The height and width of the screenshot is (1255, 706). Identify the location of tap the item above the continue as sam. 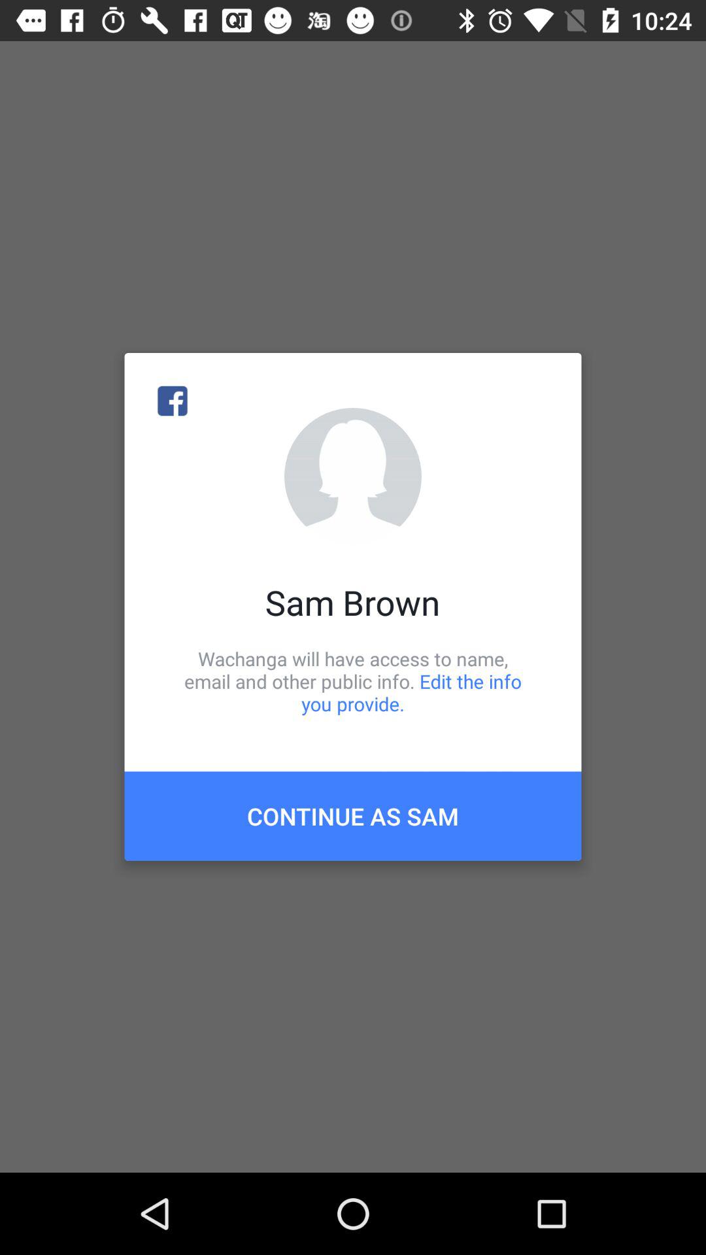
(353, 681).